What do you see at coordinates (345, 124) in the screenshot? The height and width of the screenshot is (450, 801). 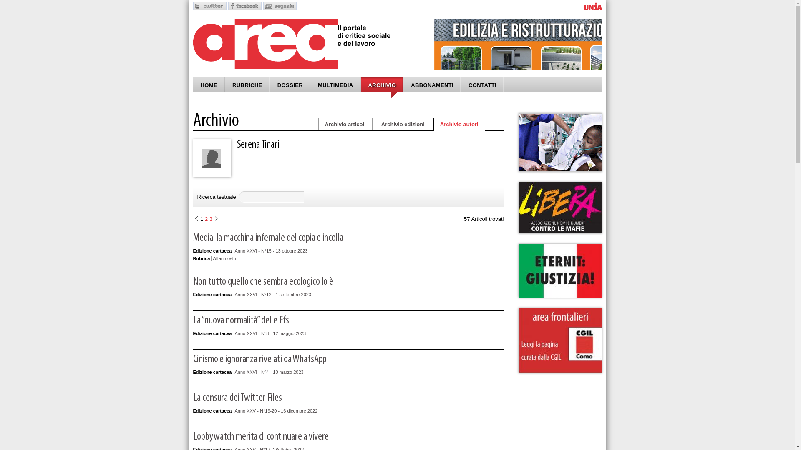 I see `Archivio articoli` at bounding box center [345, 124].